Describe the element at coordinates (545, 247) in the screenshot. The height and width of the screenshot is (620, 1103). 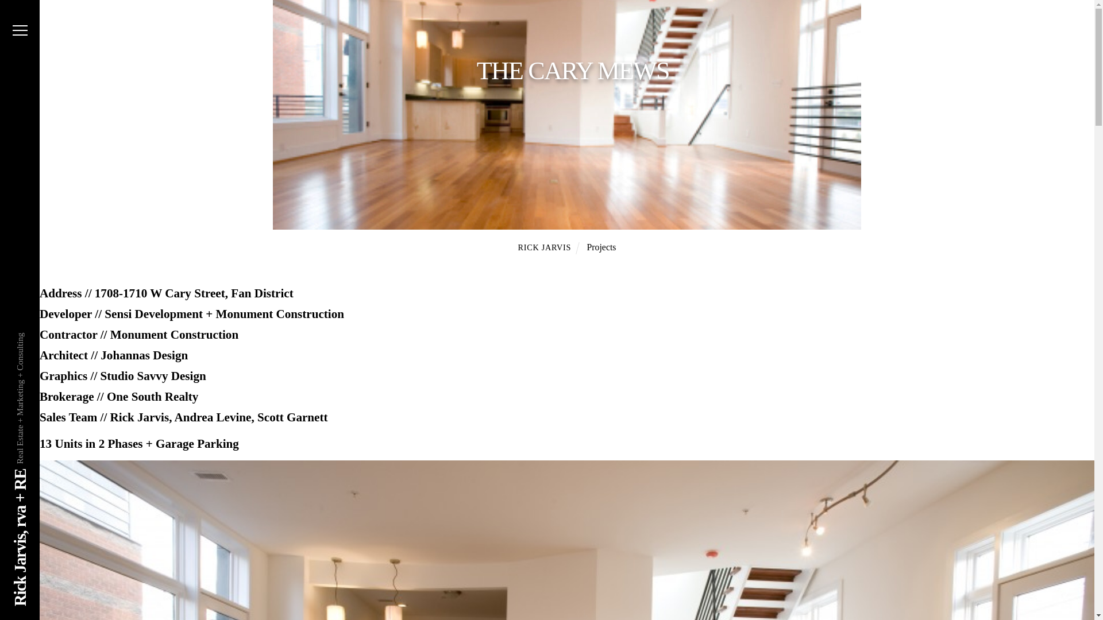
I see `RICK JARVIS` at that location.